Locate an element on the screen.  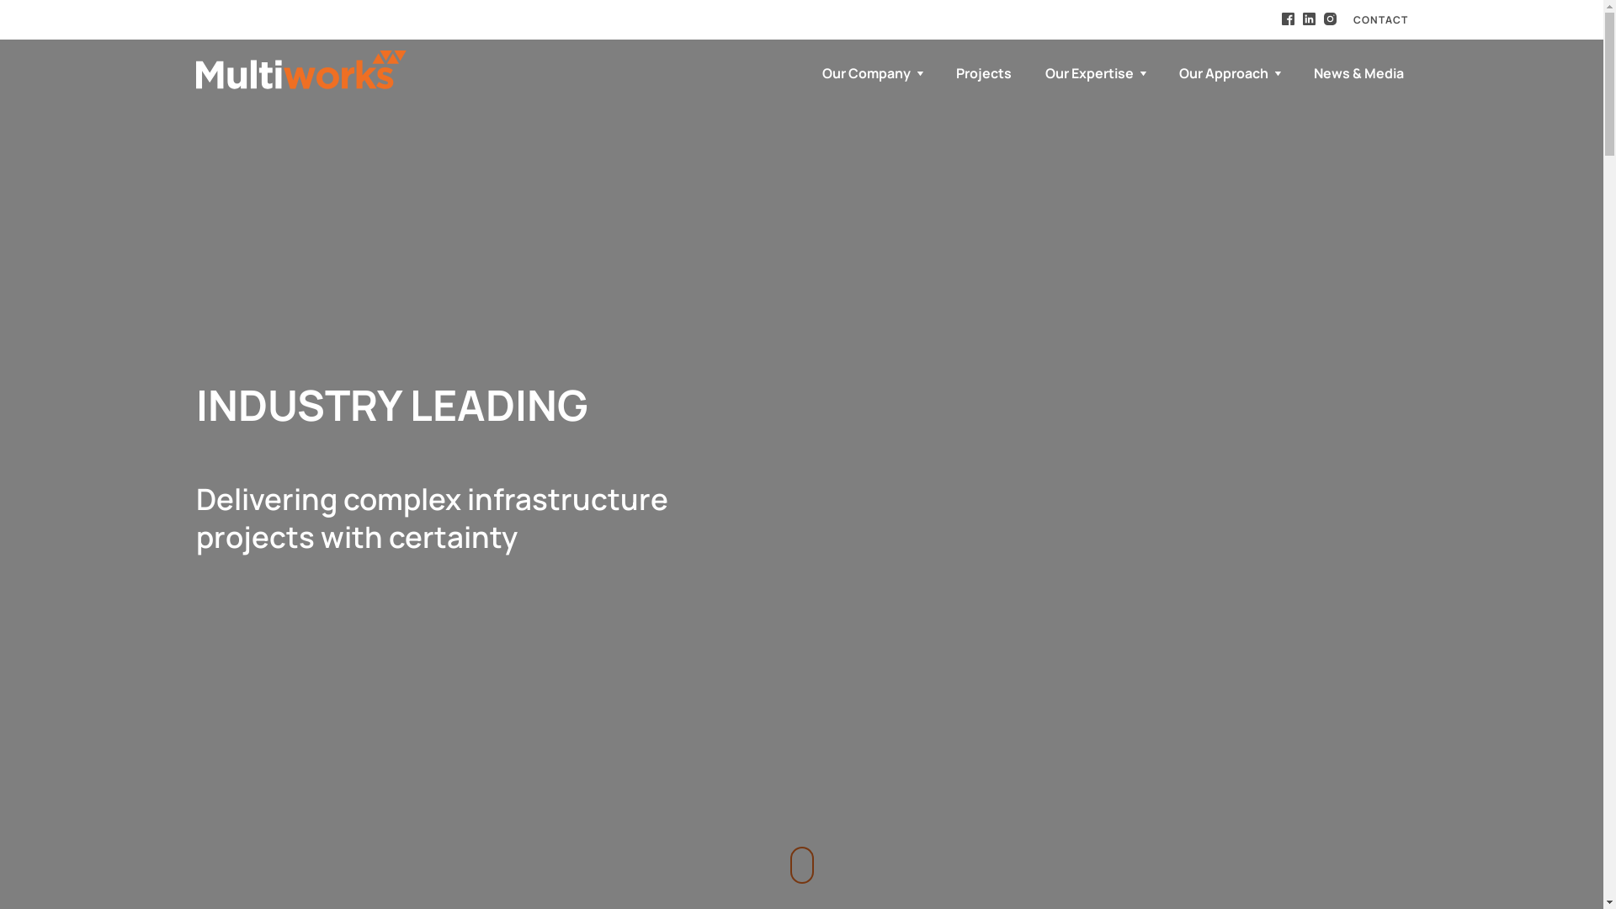
Our Safety Initiatives is located at coordinates (369, 626).